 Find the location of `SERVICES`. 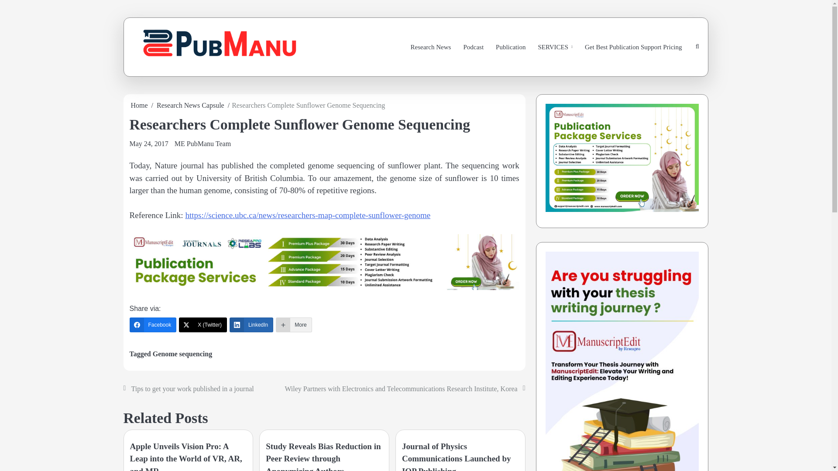

SERVICES is located at coordinates (555, 47).